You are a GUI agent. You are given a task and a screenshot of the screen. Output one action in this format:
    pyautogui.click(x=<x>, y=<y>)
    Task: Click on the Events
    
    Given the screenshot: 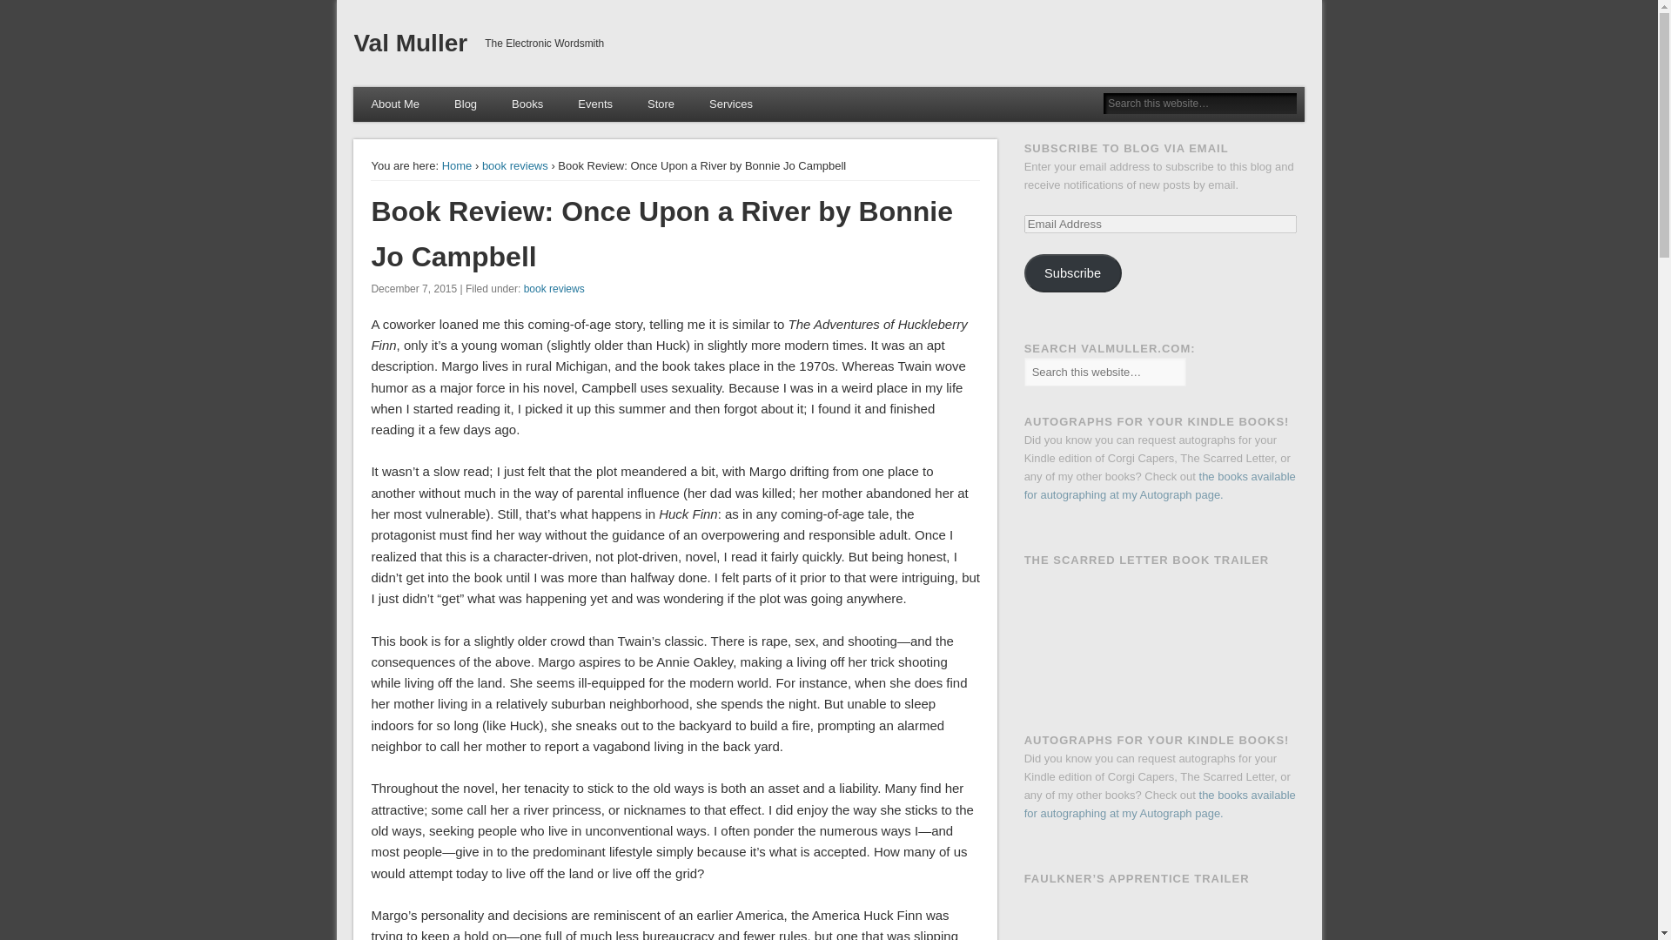 What is the action you would take?
    pyautogui.click(x=594, y=104)
    